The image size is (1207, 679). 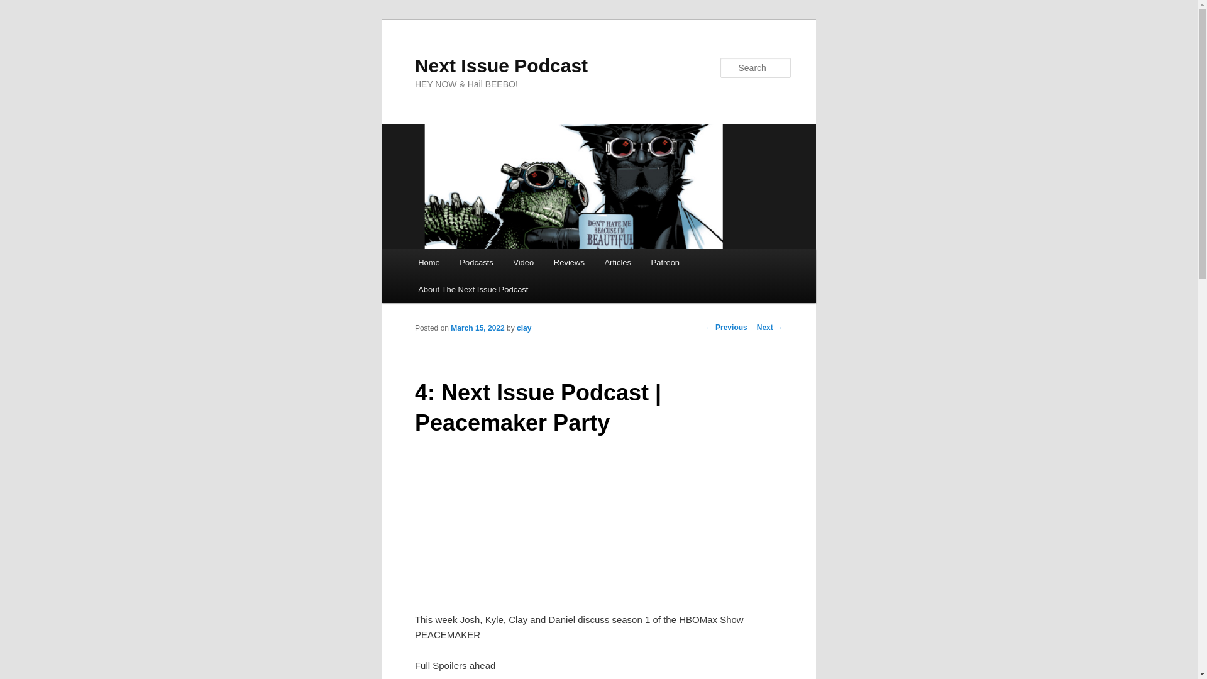 What do you see at coordinates (477, 328) in the screenshot?
I see `March 15, 2022` at bounding box center [477, 328].